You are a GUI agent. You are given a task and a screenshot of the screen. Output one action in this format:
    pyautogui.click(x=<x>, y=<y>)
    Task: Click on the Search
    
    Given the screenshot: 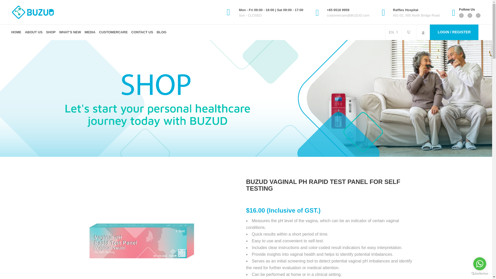 What is the action you would take?
    pyautogui.click(x=399, y=49)
    